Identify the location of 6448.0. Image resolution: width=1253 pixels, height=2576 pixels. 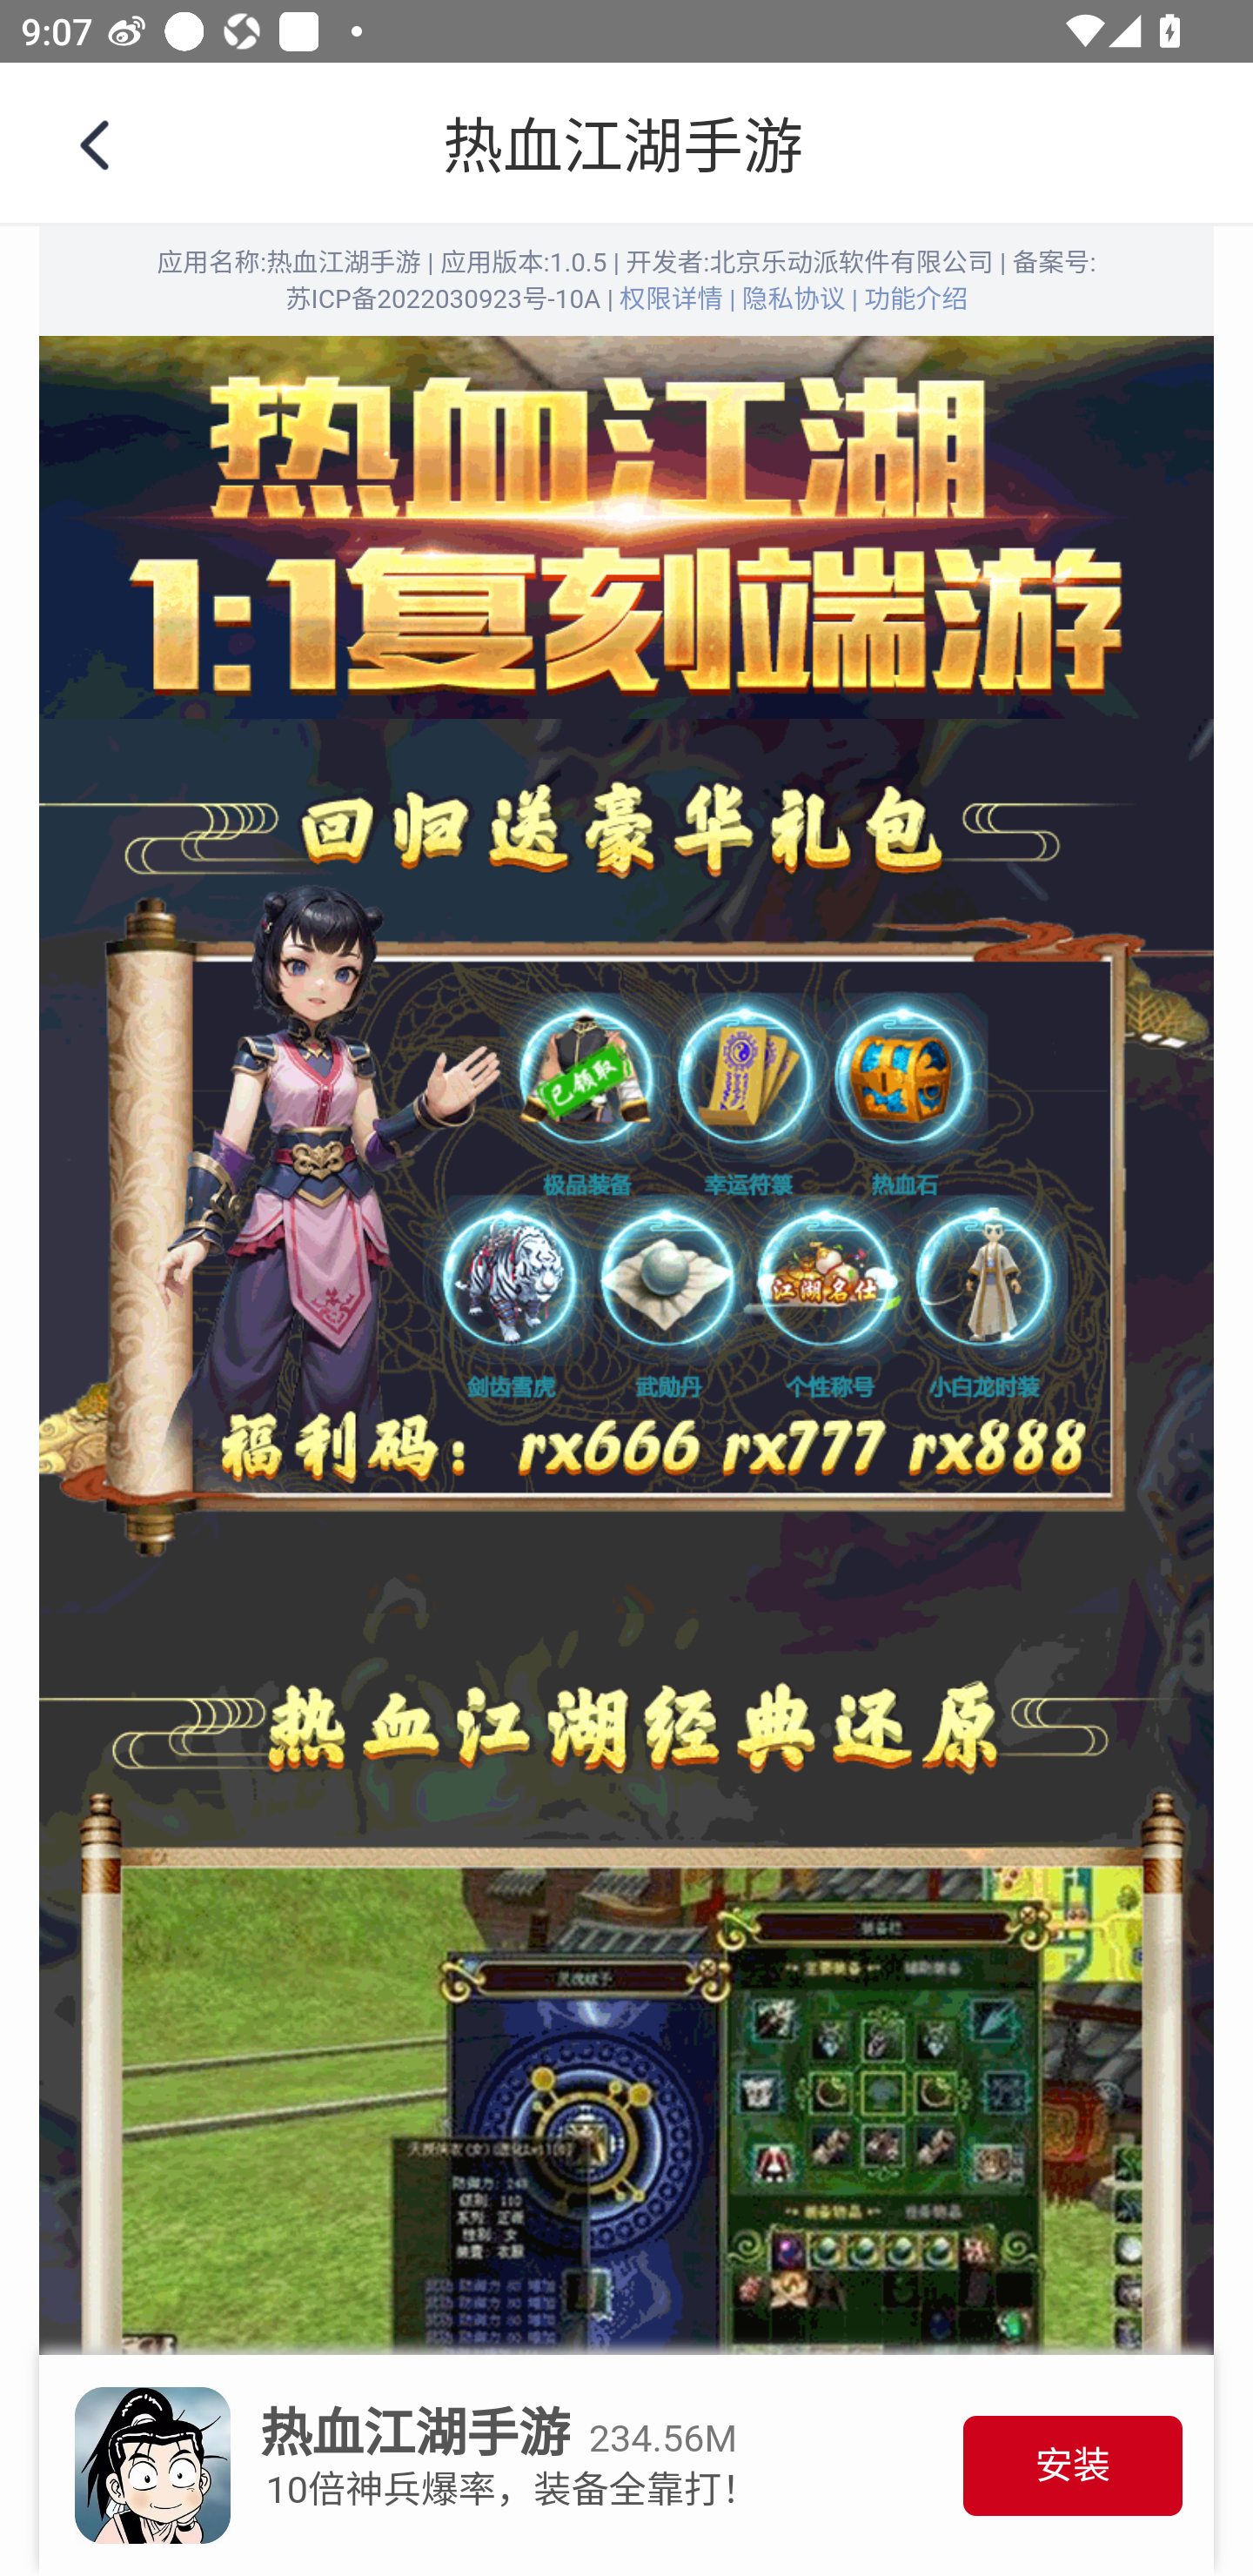
(626, 144).